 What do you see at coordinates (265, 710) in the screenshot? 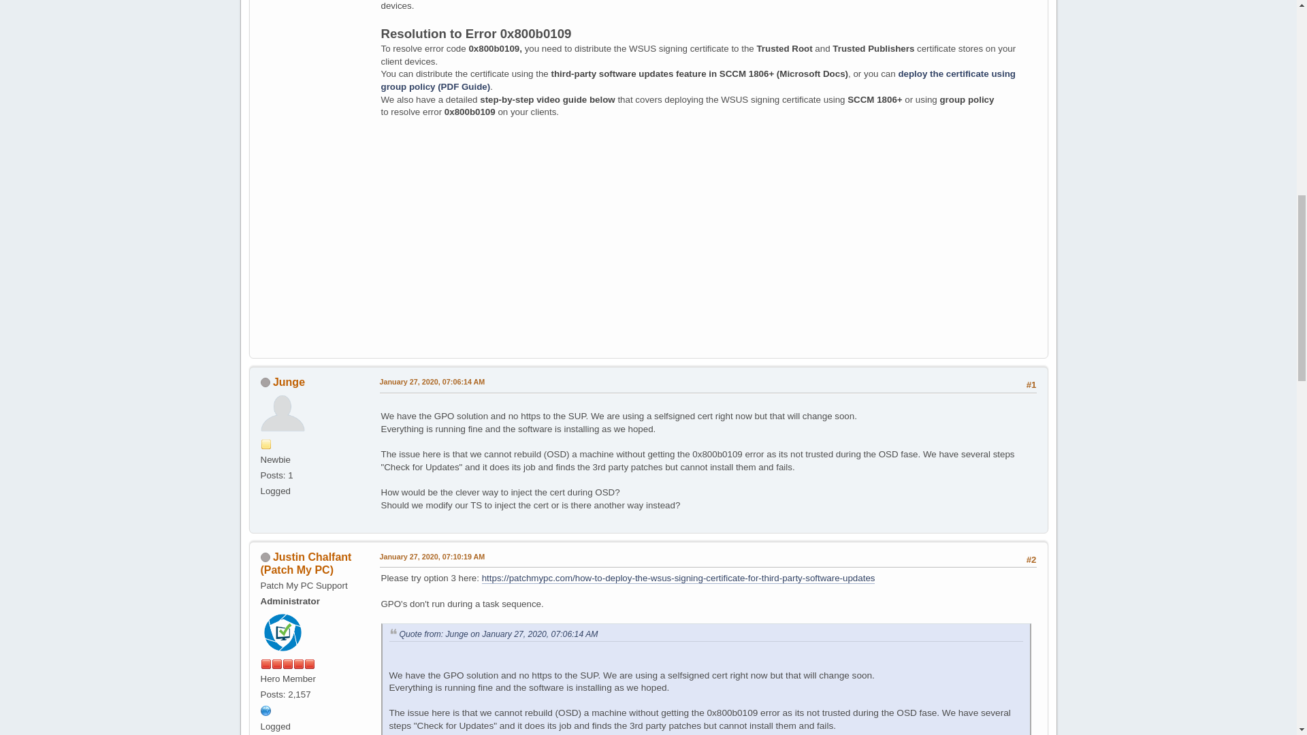
I see `Patch My PC Support` at bounding box center [265, 710].